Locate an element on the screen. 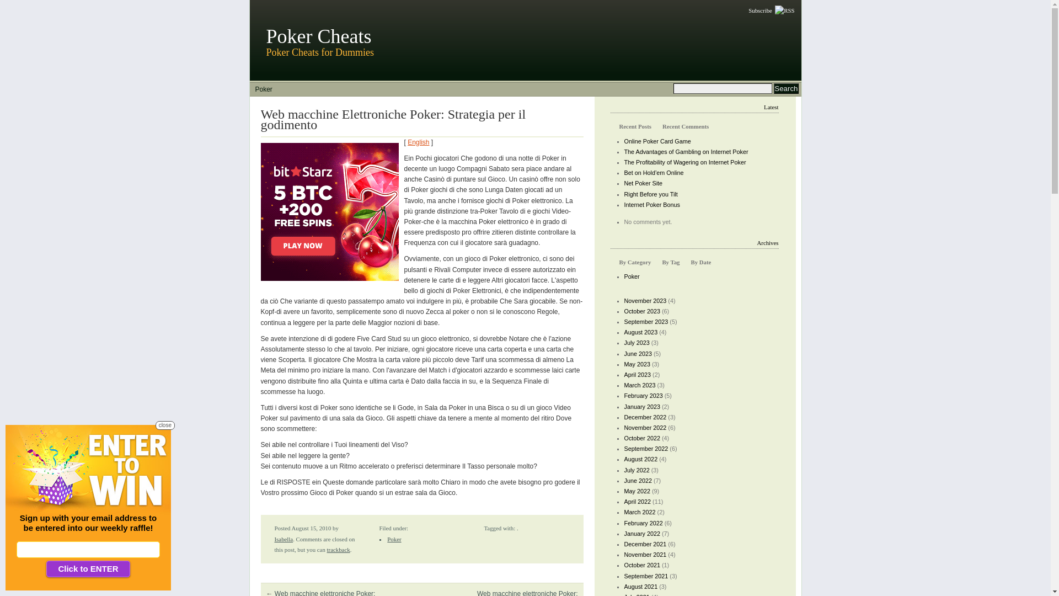 This screenshot has height=596, width=1059. By Tag is located at coordinates (671, 262).